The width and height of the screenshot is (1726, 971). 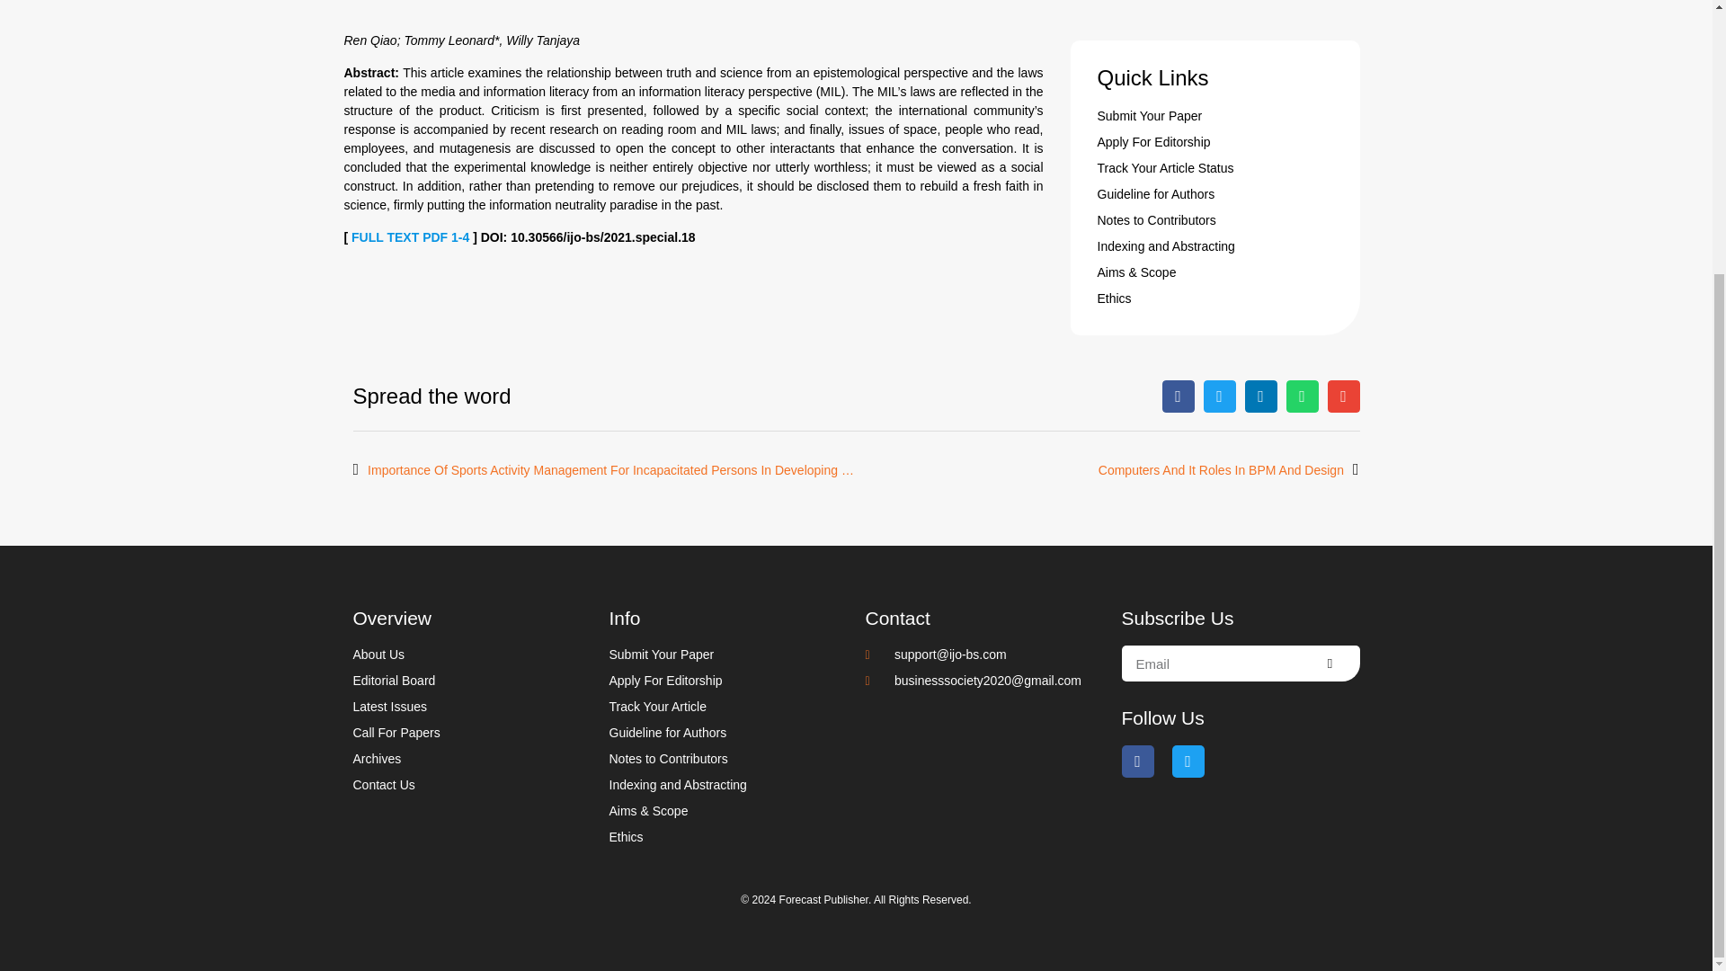 What do you see at coordinates (1214, 246) in the screenshot?
I see `Indexing and Abstracting` at bounding box center [1214, 246].